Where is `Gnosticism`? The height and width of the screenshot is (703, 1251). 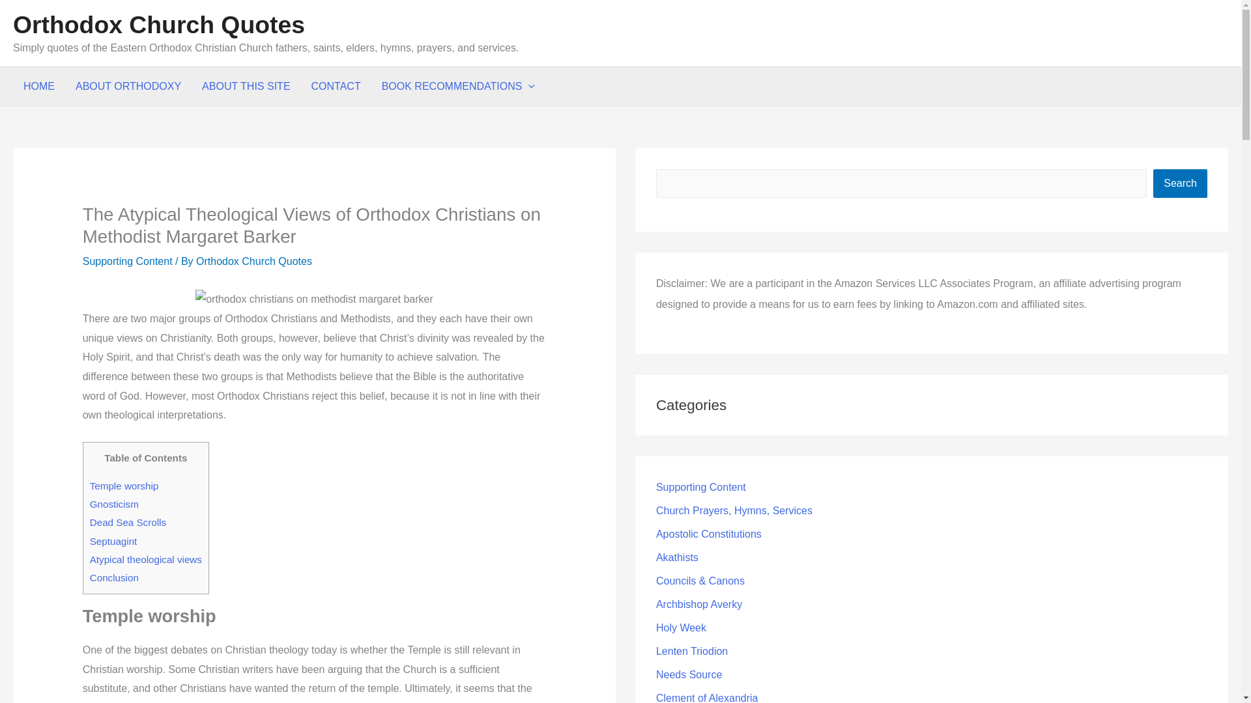
Gnosticism is located at coordinates (115, 504).